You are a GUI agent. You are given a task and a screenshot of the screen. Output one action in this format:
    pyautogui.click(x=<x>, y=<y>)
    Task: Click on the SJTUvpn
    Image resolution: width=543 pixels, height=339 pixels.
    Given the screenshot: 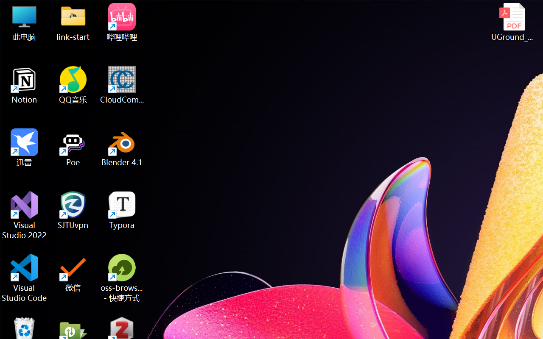 What is the action you would take?
    pyautogui.click(x=73, y=210)
    